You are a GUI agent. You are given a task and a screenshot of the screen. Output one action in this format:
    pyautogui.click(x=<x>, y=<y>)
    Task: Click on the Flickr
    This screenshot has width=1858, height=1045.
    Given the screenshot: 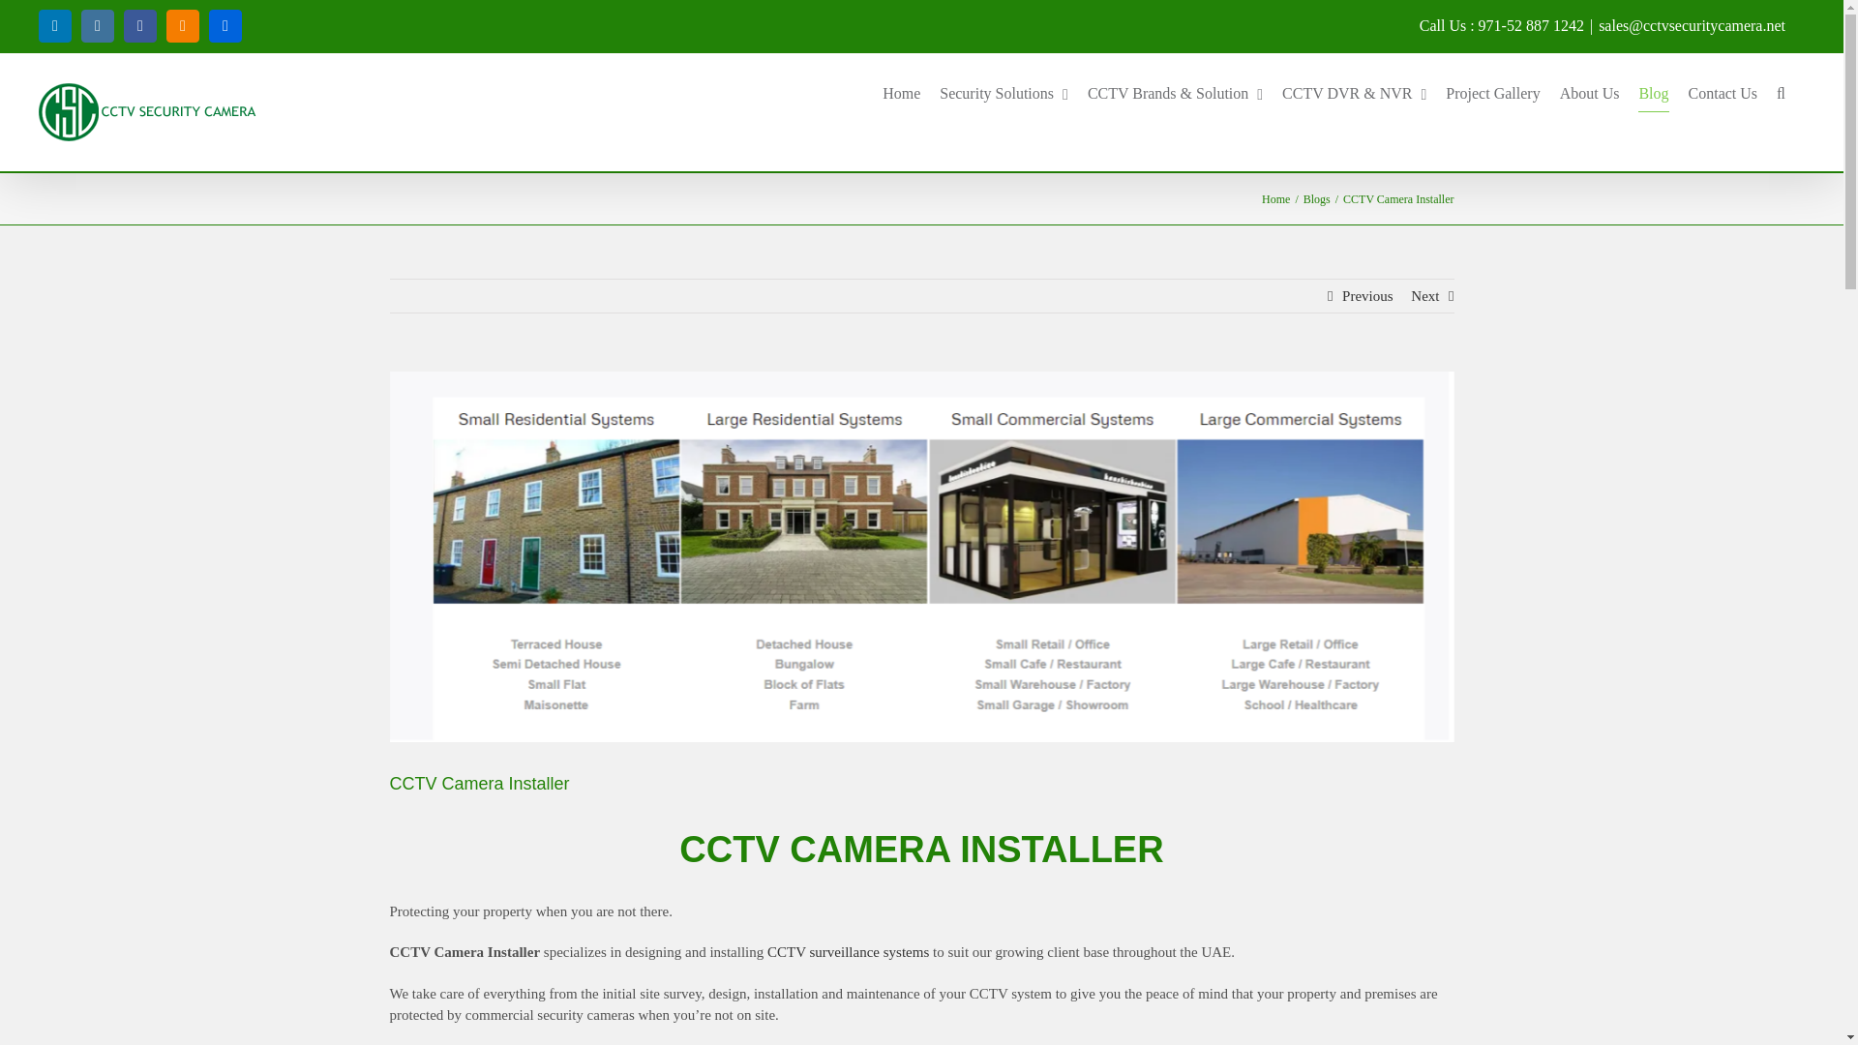 What is the action you would take?
    pyautogui.click(x=225, y=25)
    